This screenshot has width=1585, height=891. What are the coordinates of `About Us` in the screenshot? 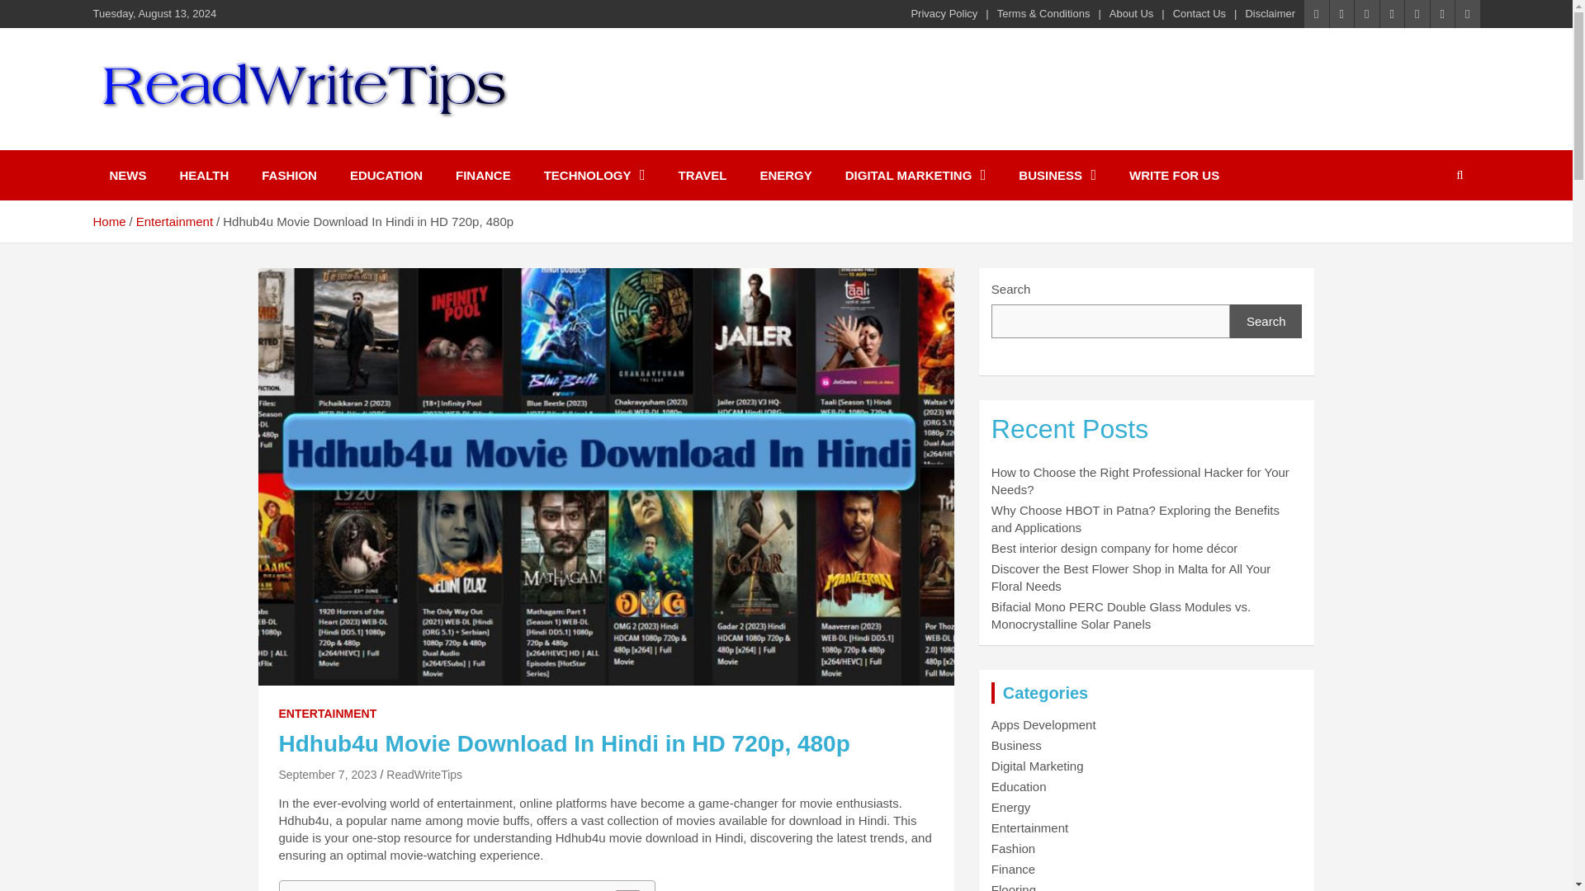 It's located at (1131, 13).